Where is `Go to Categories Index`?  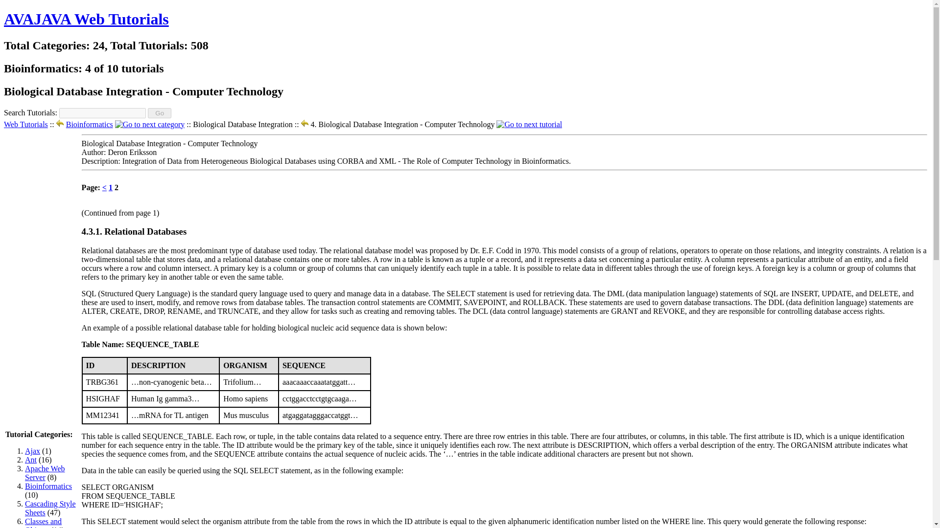
Go to Categories Index is located at coordinates (25, 124).